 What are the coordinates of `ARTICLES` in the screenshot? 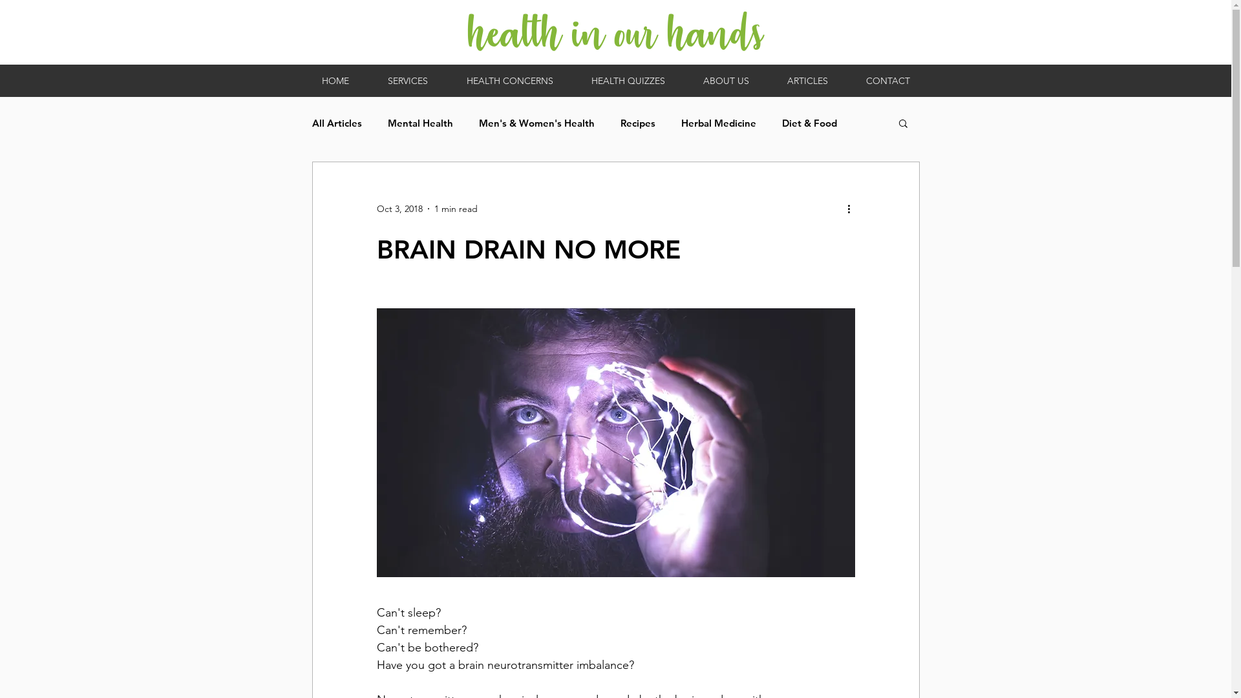 It's located at (807, 81).